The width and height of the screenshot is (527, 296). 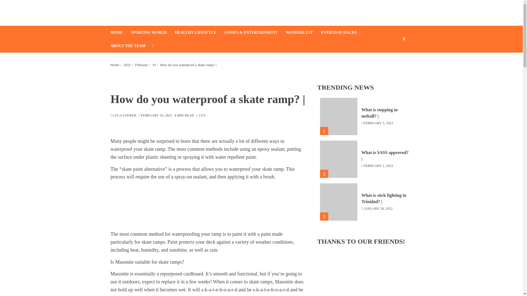 What do you see at coordinates (123, 116) in the screenshot?
I see `LUCA COOPER` at bounding box center [123, 116].